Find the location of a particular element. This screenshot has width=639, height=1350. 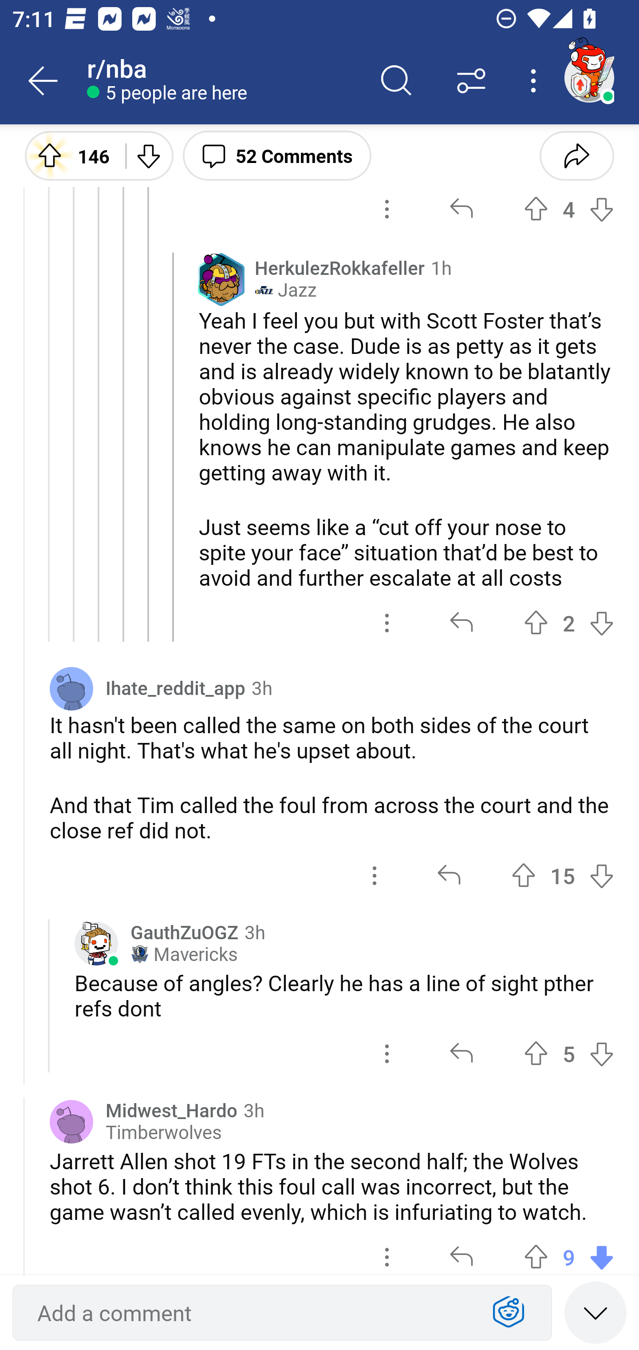

Timberwolves is located at coordinates (164, 1132).